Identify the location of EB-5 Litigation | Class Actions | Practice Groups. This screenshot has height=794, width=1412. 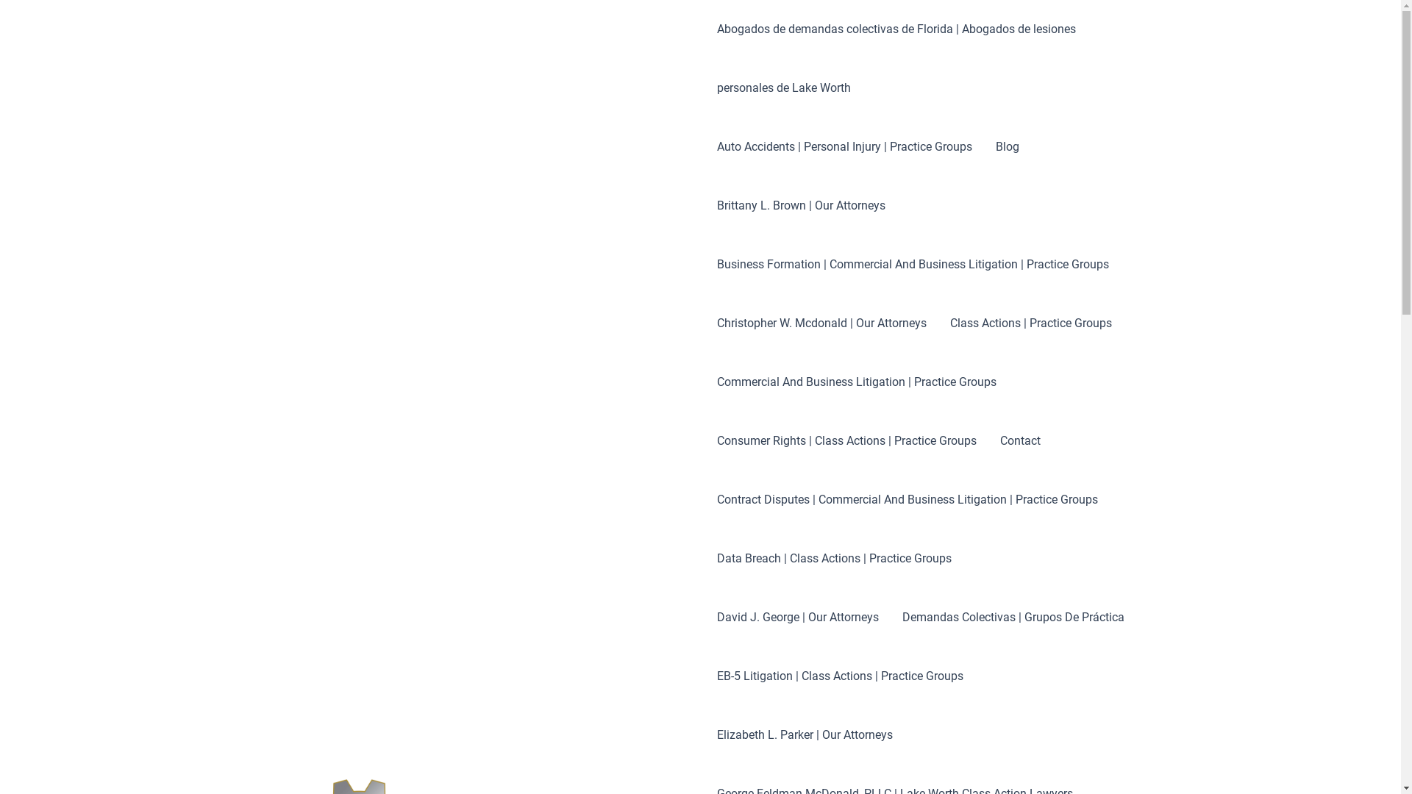
(840, 676).